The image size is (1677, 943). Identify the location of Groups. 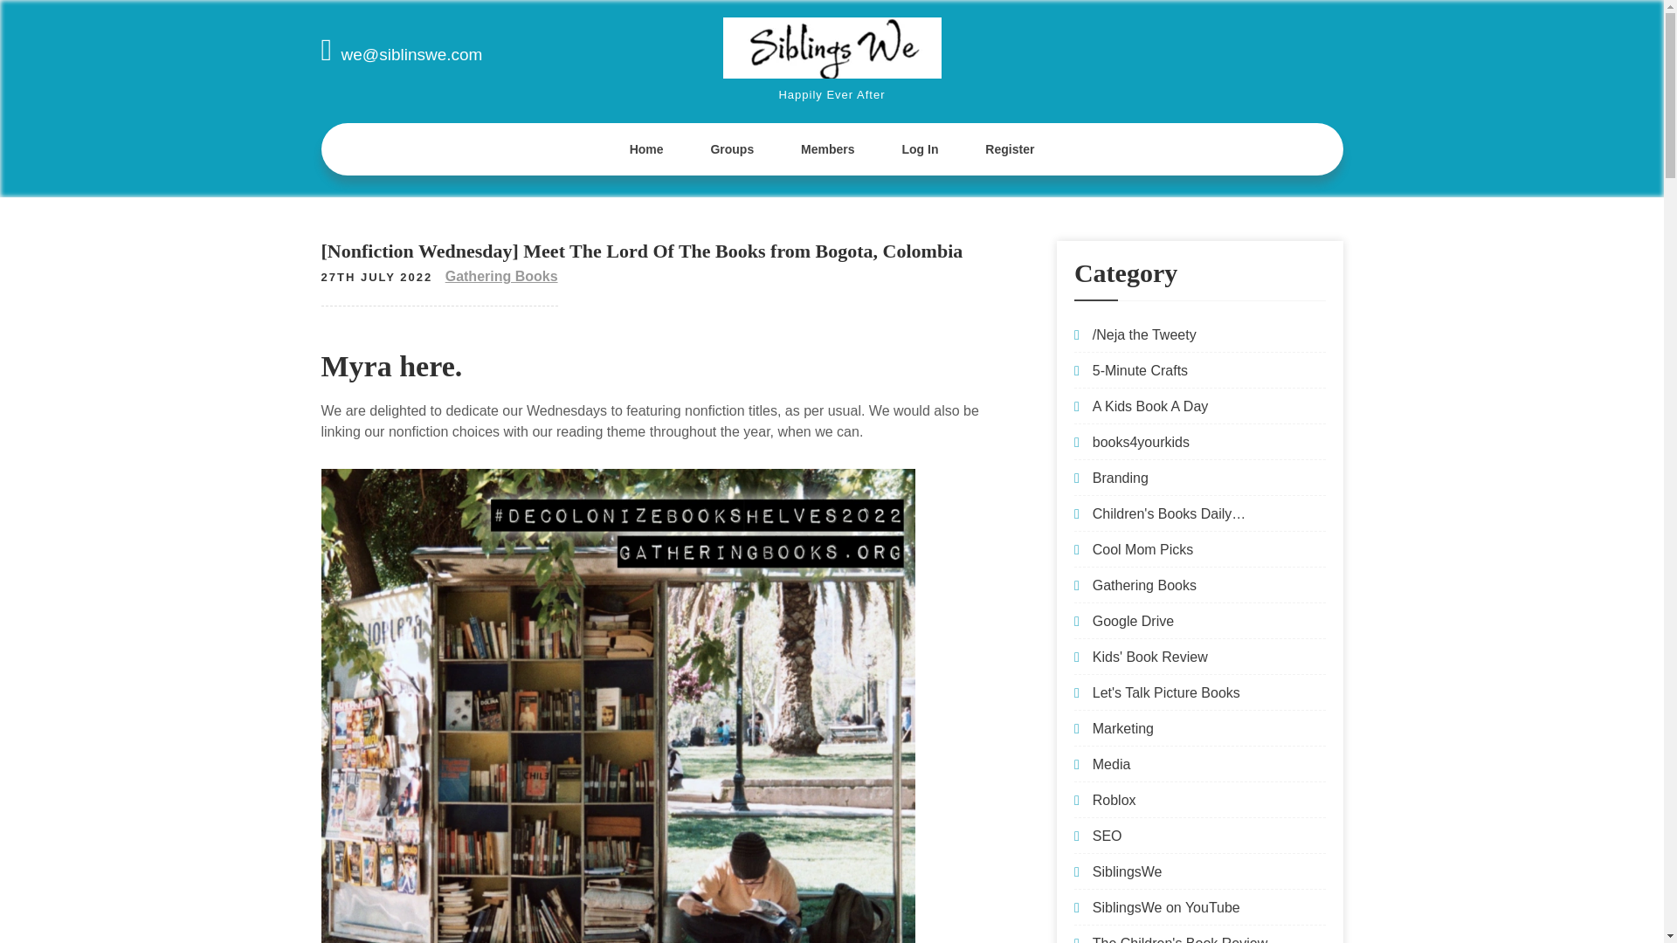
(731, 148).